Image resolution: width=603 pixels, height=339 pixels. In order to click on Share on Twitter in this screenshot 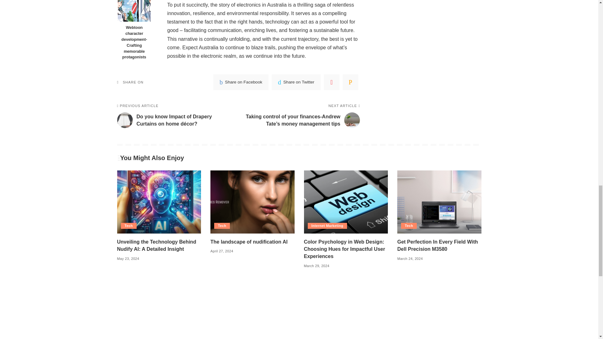, I will do `click(296, 82)`.